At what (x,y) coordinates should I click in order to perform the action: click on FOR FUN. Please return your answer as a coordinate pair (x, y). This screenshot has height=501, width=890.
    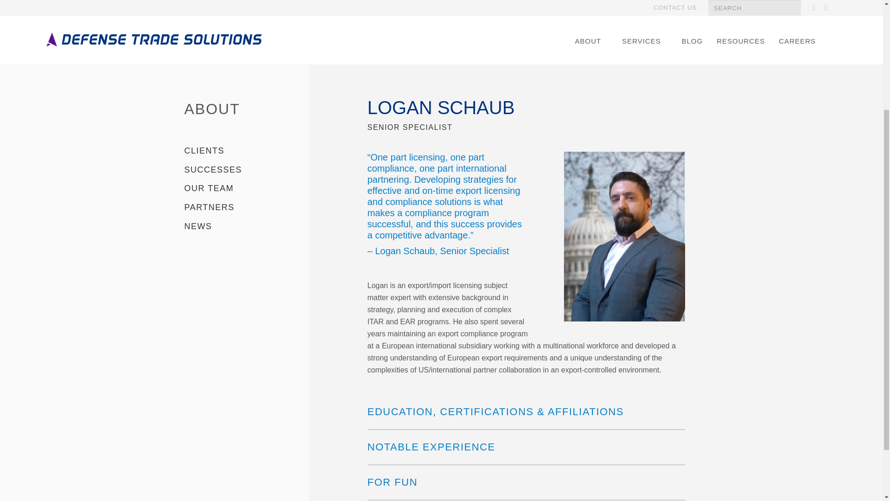
    Looking at the image, I should click on (392, 482).